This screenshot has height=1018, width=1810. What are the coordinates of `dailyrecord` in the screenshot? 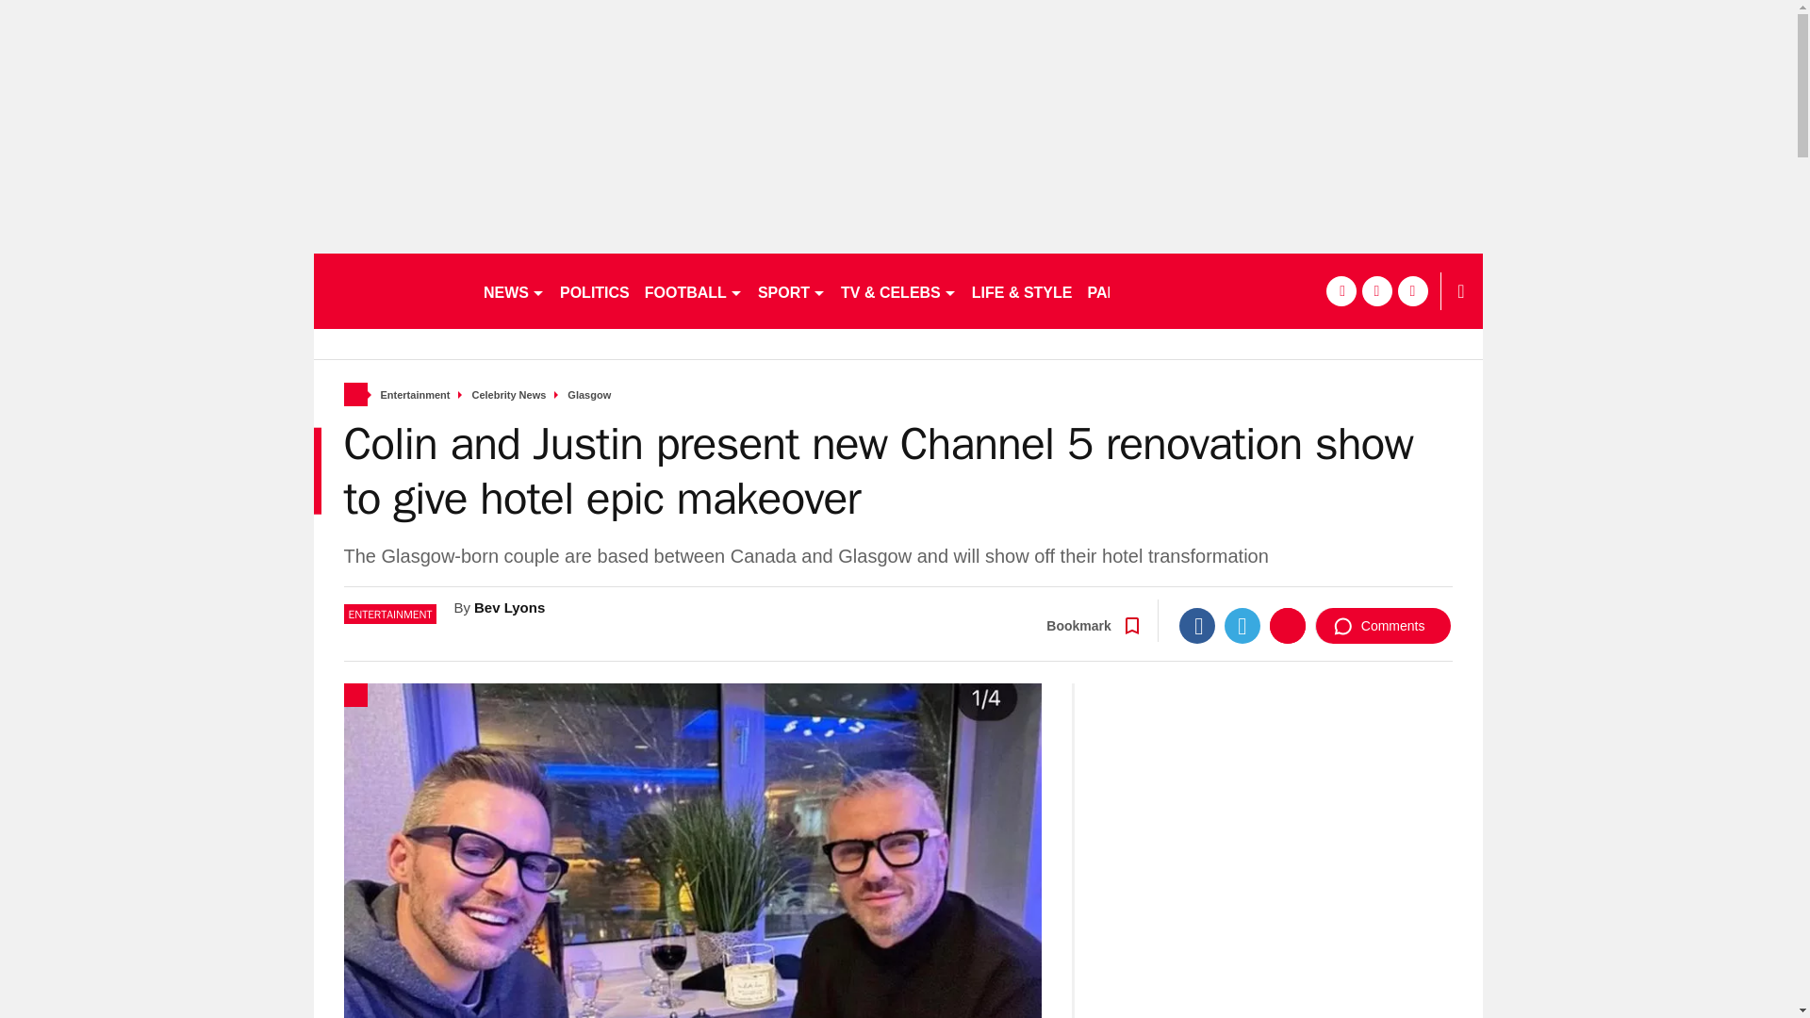 It's located at (390, 290).